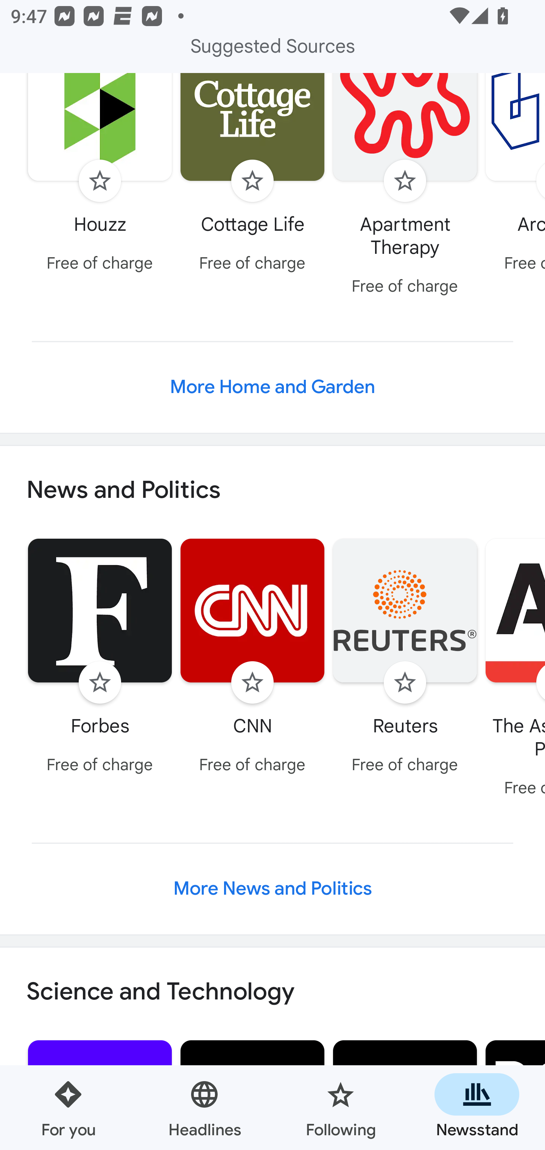 The height and width of the screenshot is (1150, 545). What do you see at coordinates (204, 1108) in the screenshot?
I see `Headlines` at bounding box center [204, 1108].